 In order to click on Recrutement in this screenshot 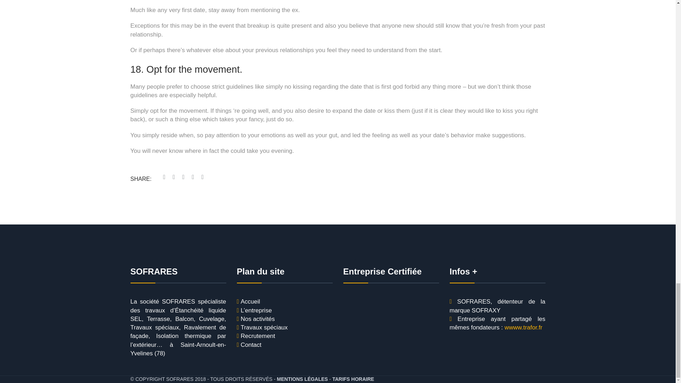, I will do `click(258, 336)`.